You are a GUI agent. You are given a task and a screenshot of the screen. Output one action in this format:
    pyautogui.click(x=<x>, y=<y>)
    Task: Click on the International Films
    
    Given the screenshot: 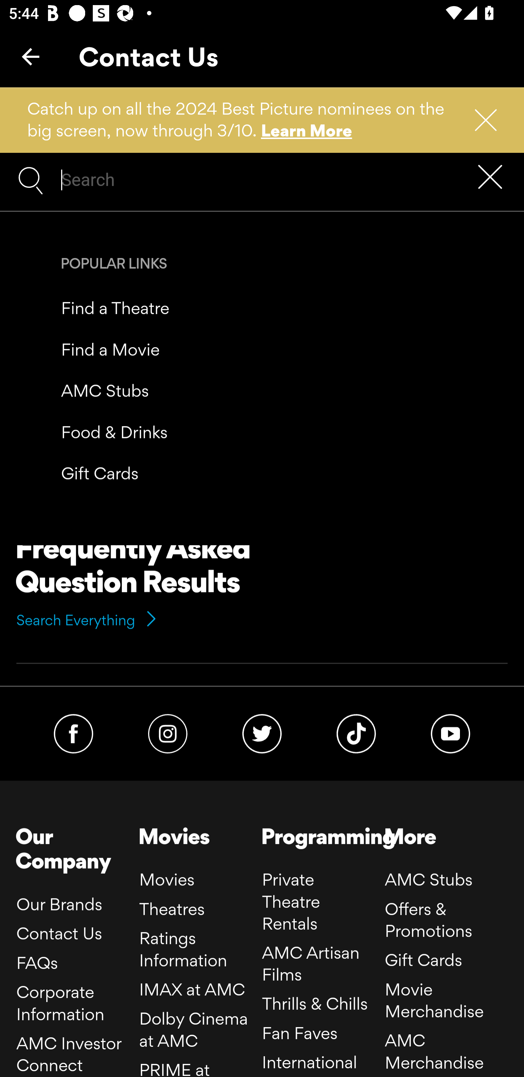 What is the action you would take?
    pyautogui.click(x=310, y=1064)
    